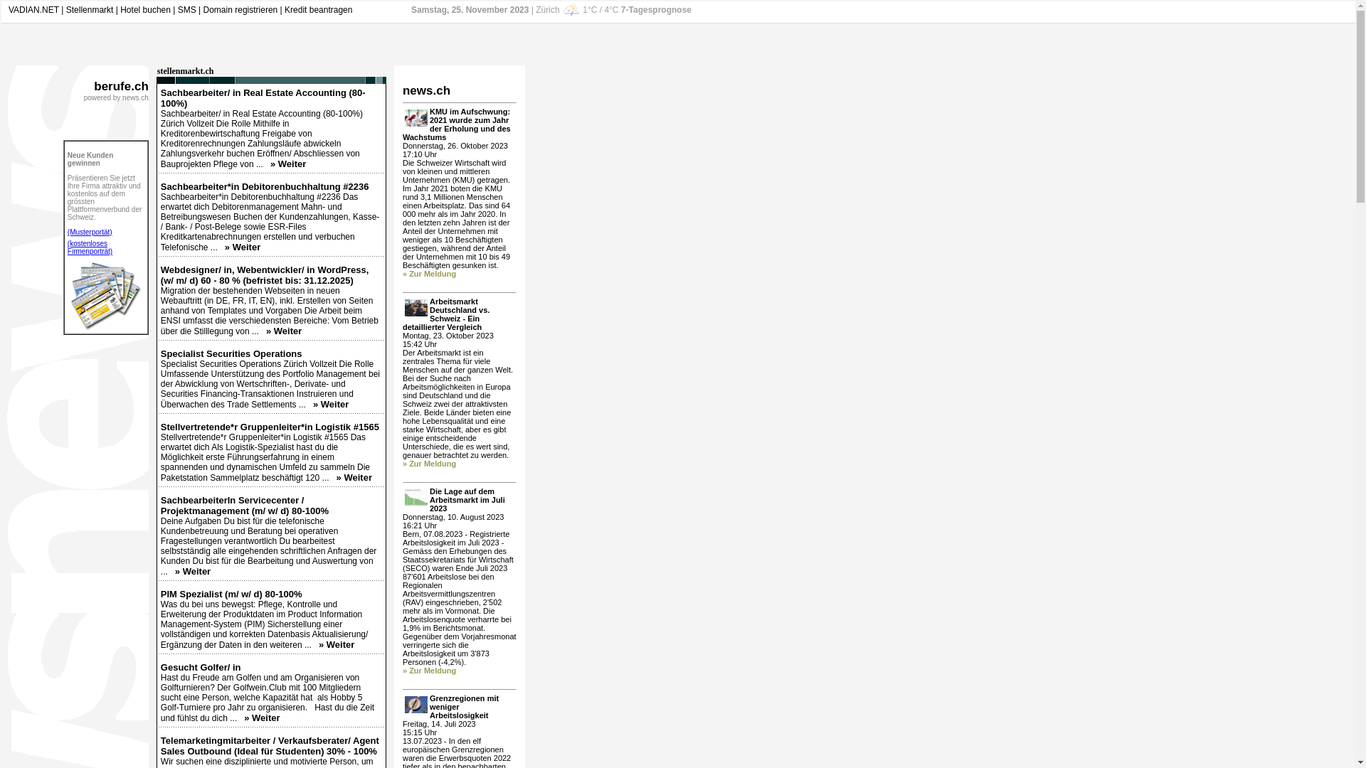  What do you see at coordinates (117, 98) in the screenshot?
I see `powered by news.ch` at bounding box center [117, 98].